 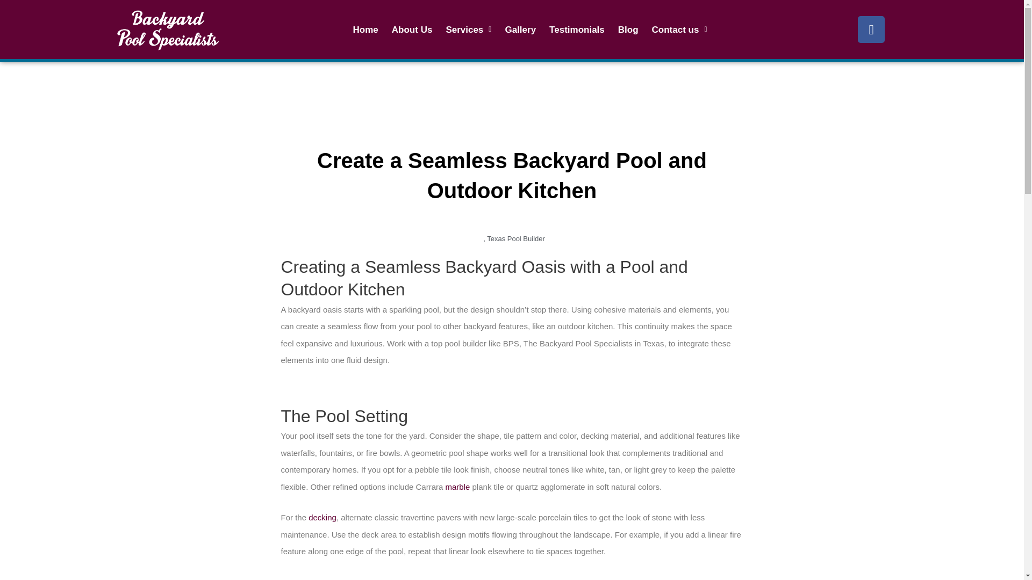 I want to click on Blog, so click(x=628, y=30).